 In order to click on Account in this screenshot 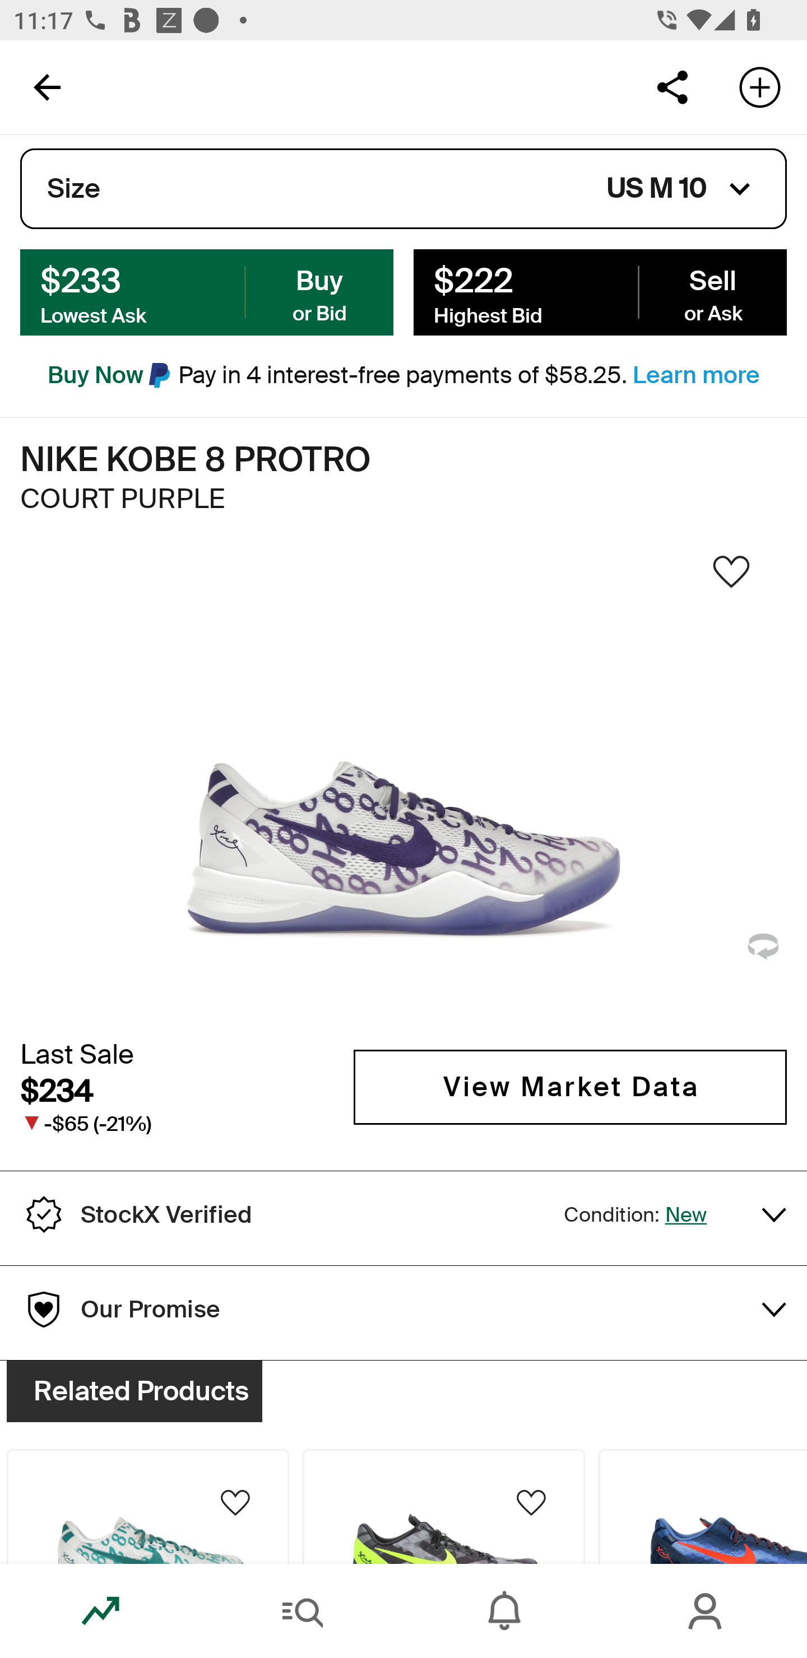, I will do `click(706, 1611)`.